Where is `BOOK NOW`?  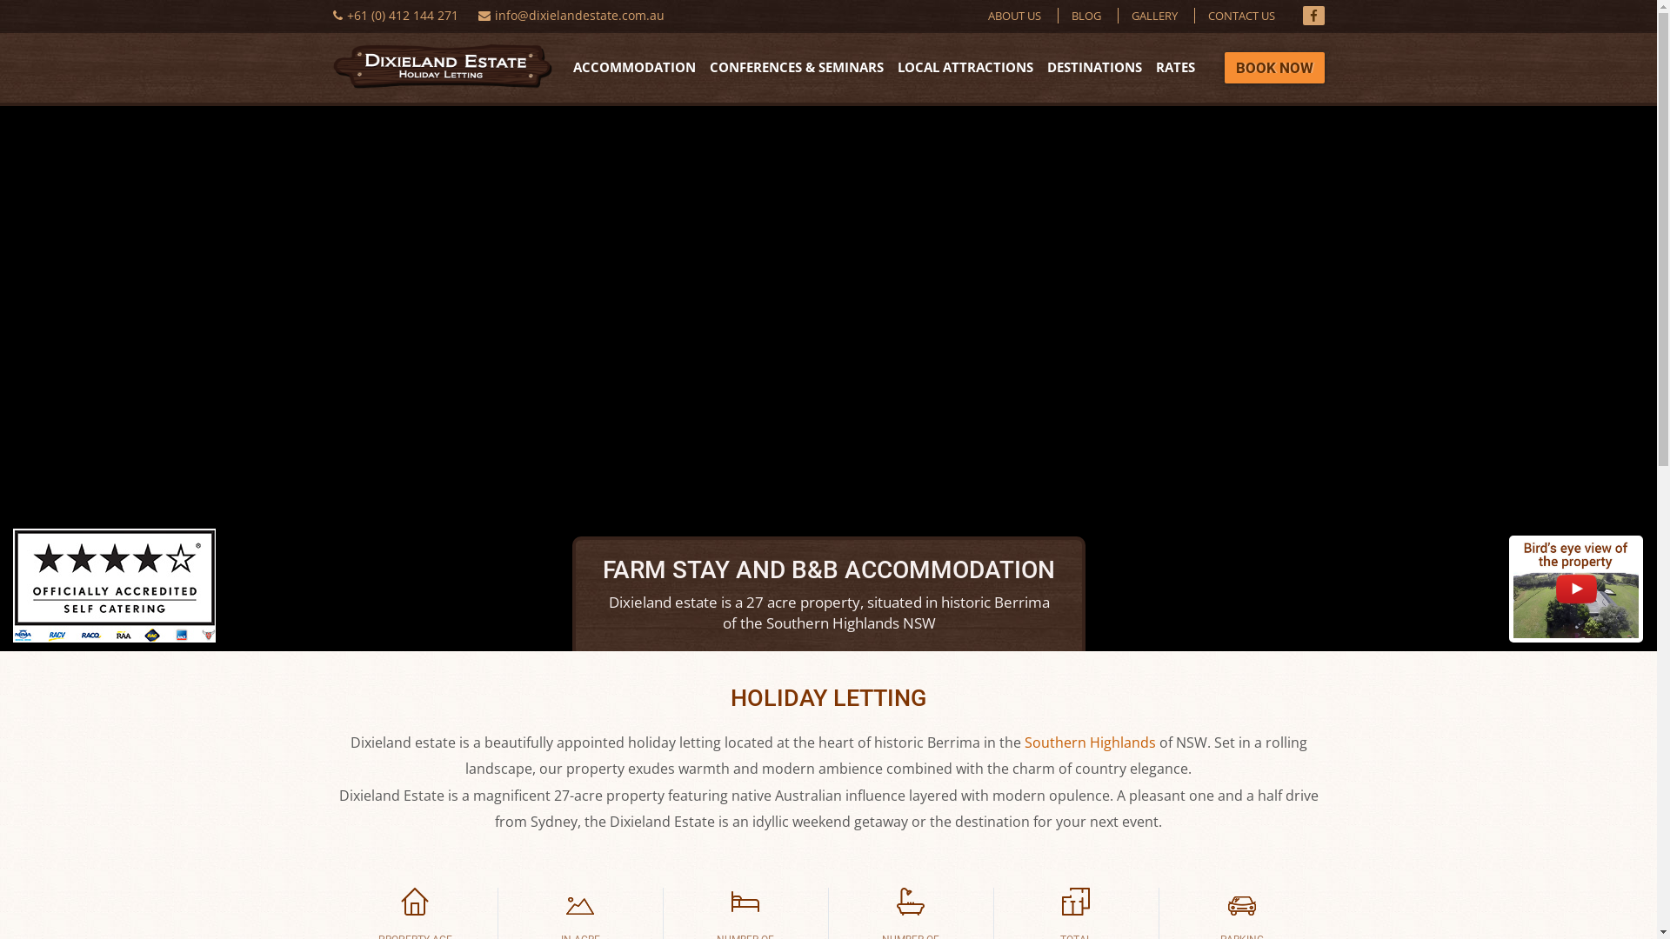
BOOK NOW is located at coordinates (1275, 68).